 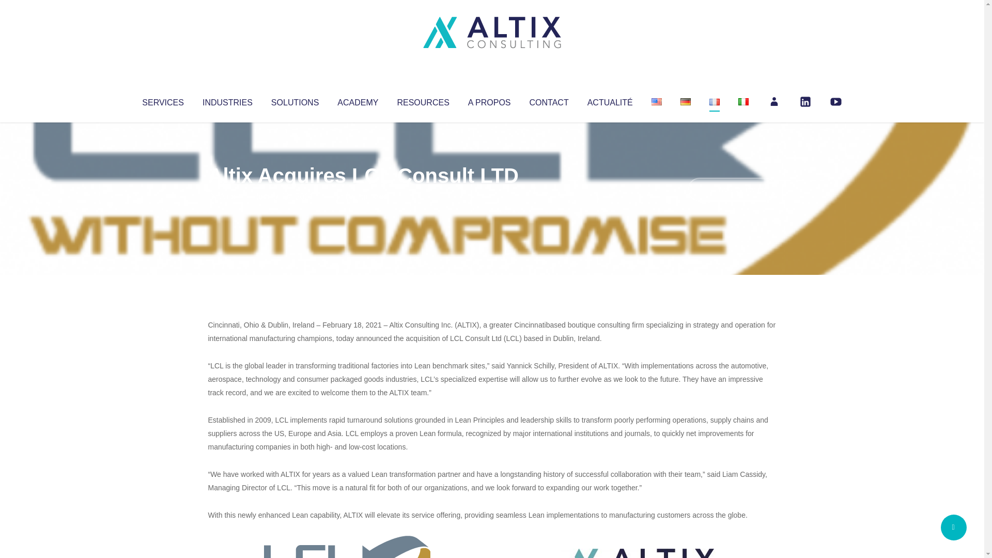 I want to click on No Comments, so click(x=732, y=189).